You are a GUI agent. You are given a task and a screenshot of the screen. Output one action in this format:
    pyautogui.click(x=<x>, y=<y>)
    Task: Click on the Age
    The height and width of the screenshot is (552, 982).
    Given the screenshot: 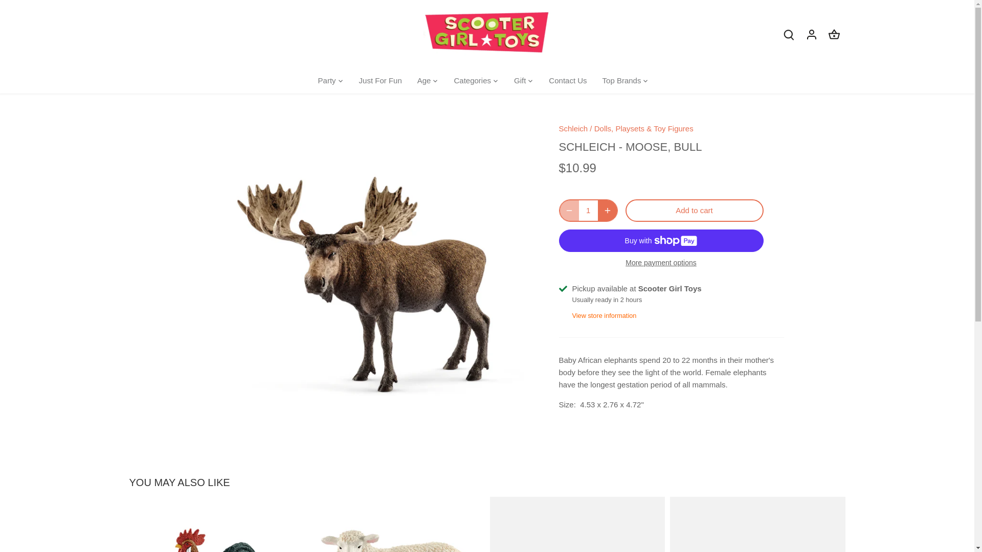 What is the action you would take?
    pyautogui.click(x=424, y=81)
    